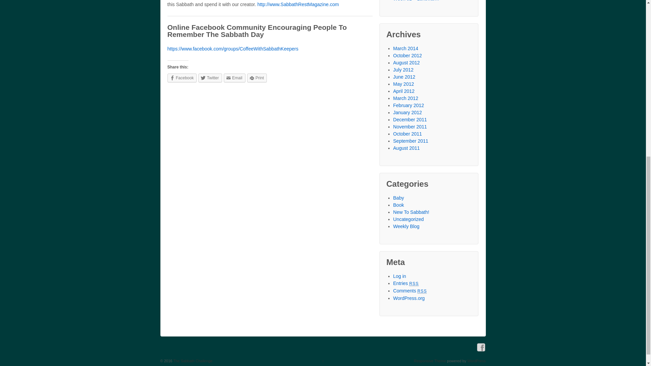 The width and height of the screenshot is (651, 366). Describe the element at coordinates (408, 55) in the screenshot. I see `October 2012` at that location.